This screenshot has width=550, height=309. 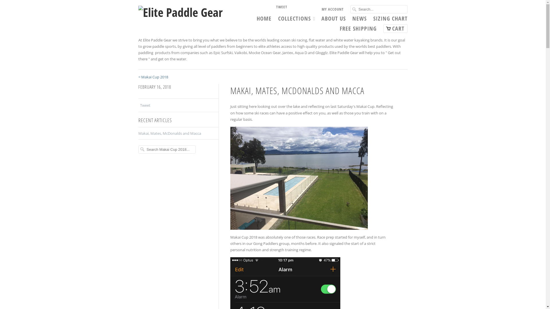 I want to click on MY ACCOUNT, so click(x=332, y=11).